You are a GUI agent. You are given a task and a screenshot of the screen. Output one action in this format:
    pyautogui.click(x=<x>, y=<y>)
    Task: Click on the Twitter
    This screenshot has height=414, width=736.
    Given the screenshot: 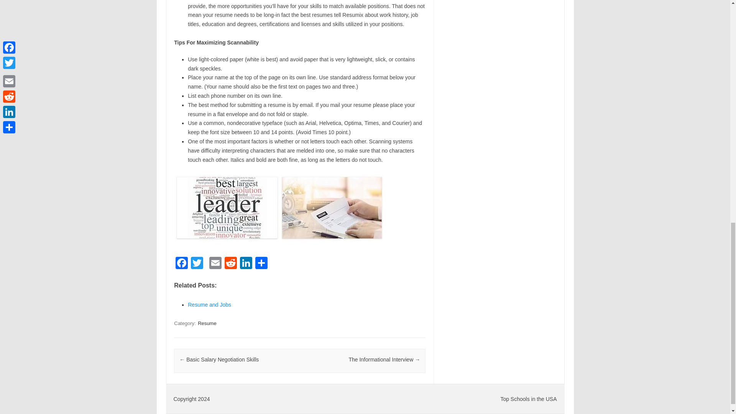 What is the action you would take?
    pyautogui.click(x=197, y=264)
    